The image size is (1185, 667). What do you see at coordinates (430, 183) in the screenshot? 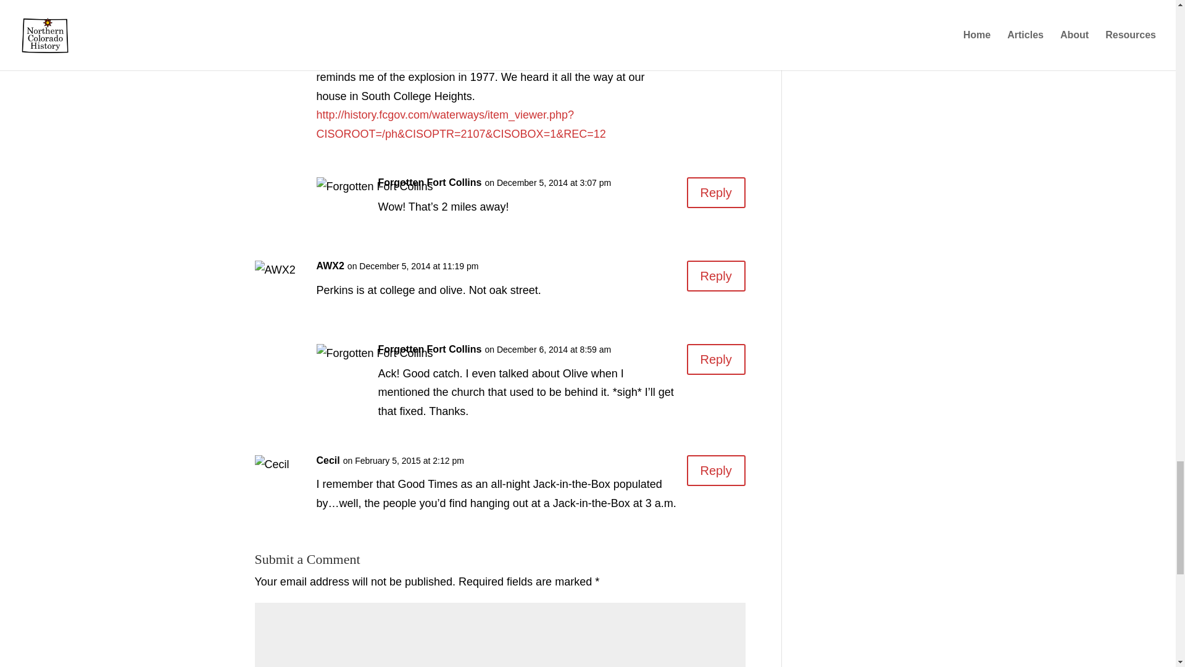
I see `Forgotten Fort Collins` at bounding box center [430, 183].